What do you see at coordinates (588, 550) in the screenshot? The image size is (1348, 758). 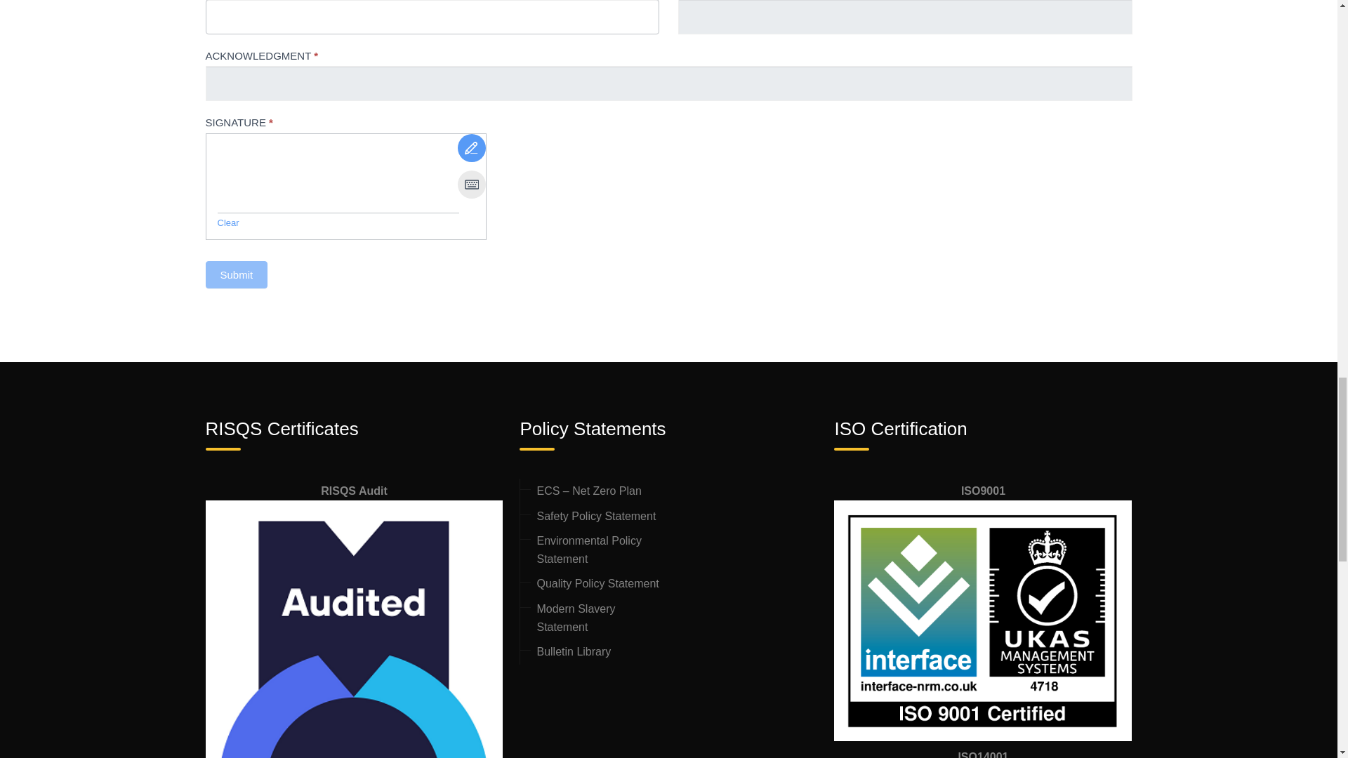 I see `Environmental Policy Statement` at bounding box center [588, 550].